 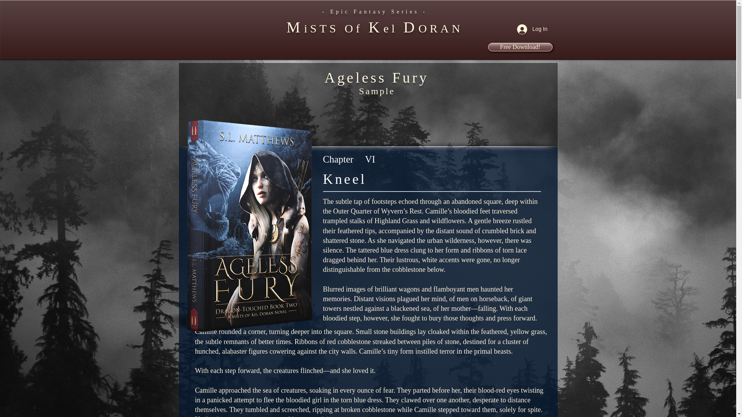 I want to click on ORAN, so click(x=441, y=28).